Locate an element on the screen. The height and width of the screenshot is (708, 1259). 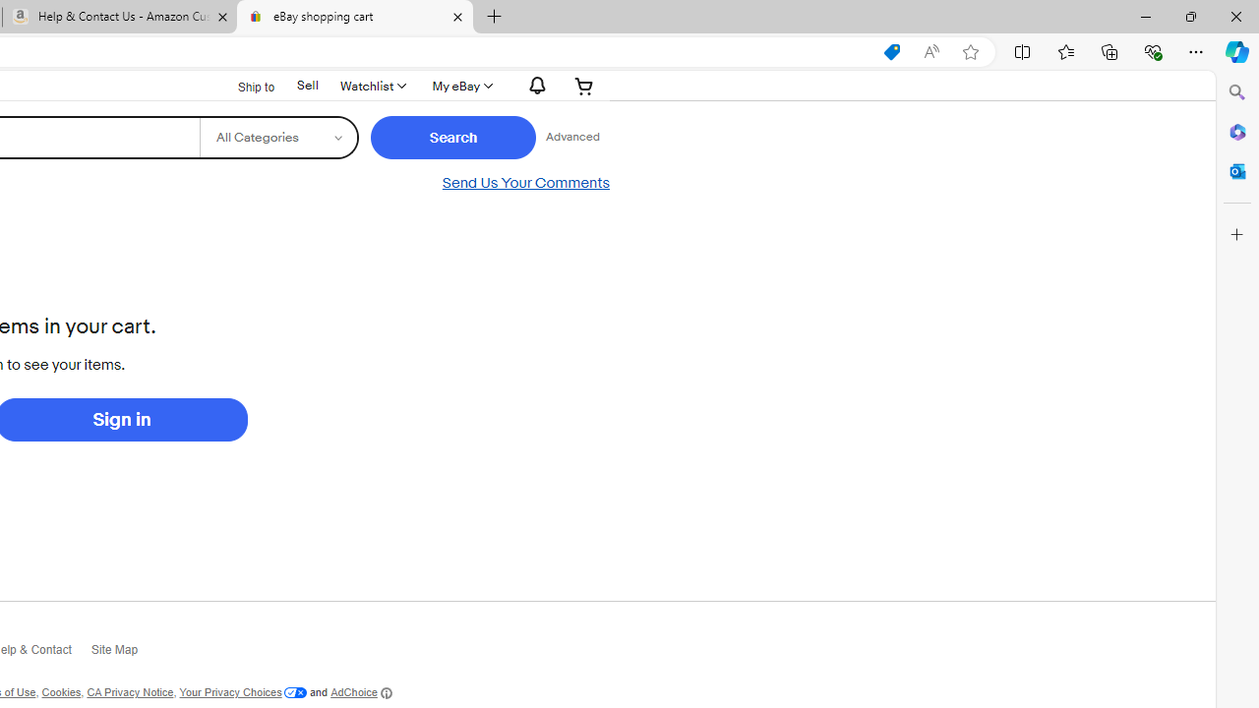
Customize is located at coordinates (1237, 235).